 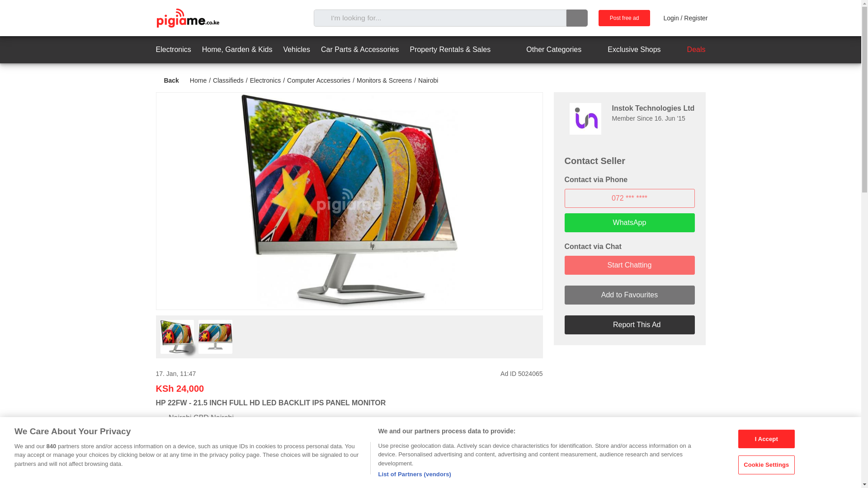 I want to click on Computer Accessories, so click(x=319, y=80).